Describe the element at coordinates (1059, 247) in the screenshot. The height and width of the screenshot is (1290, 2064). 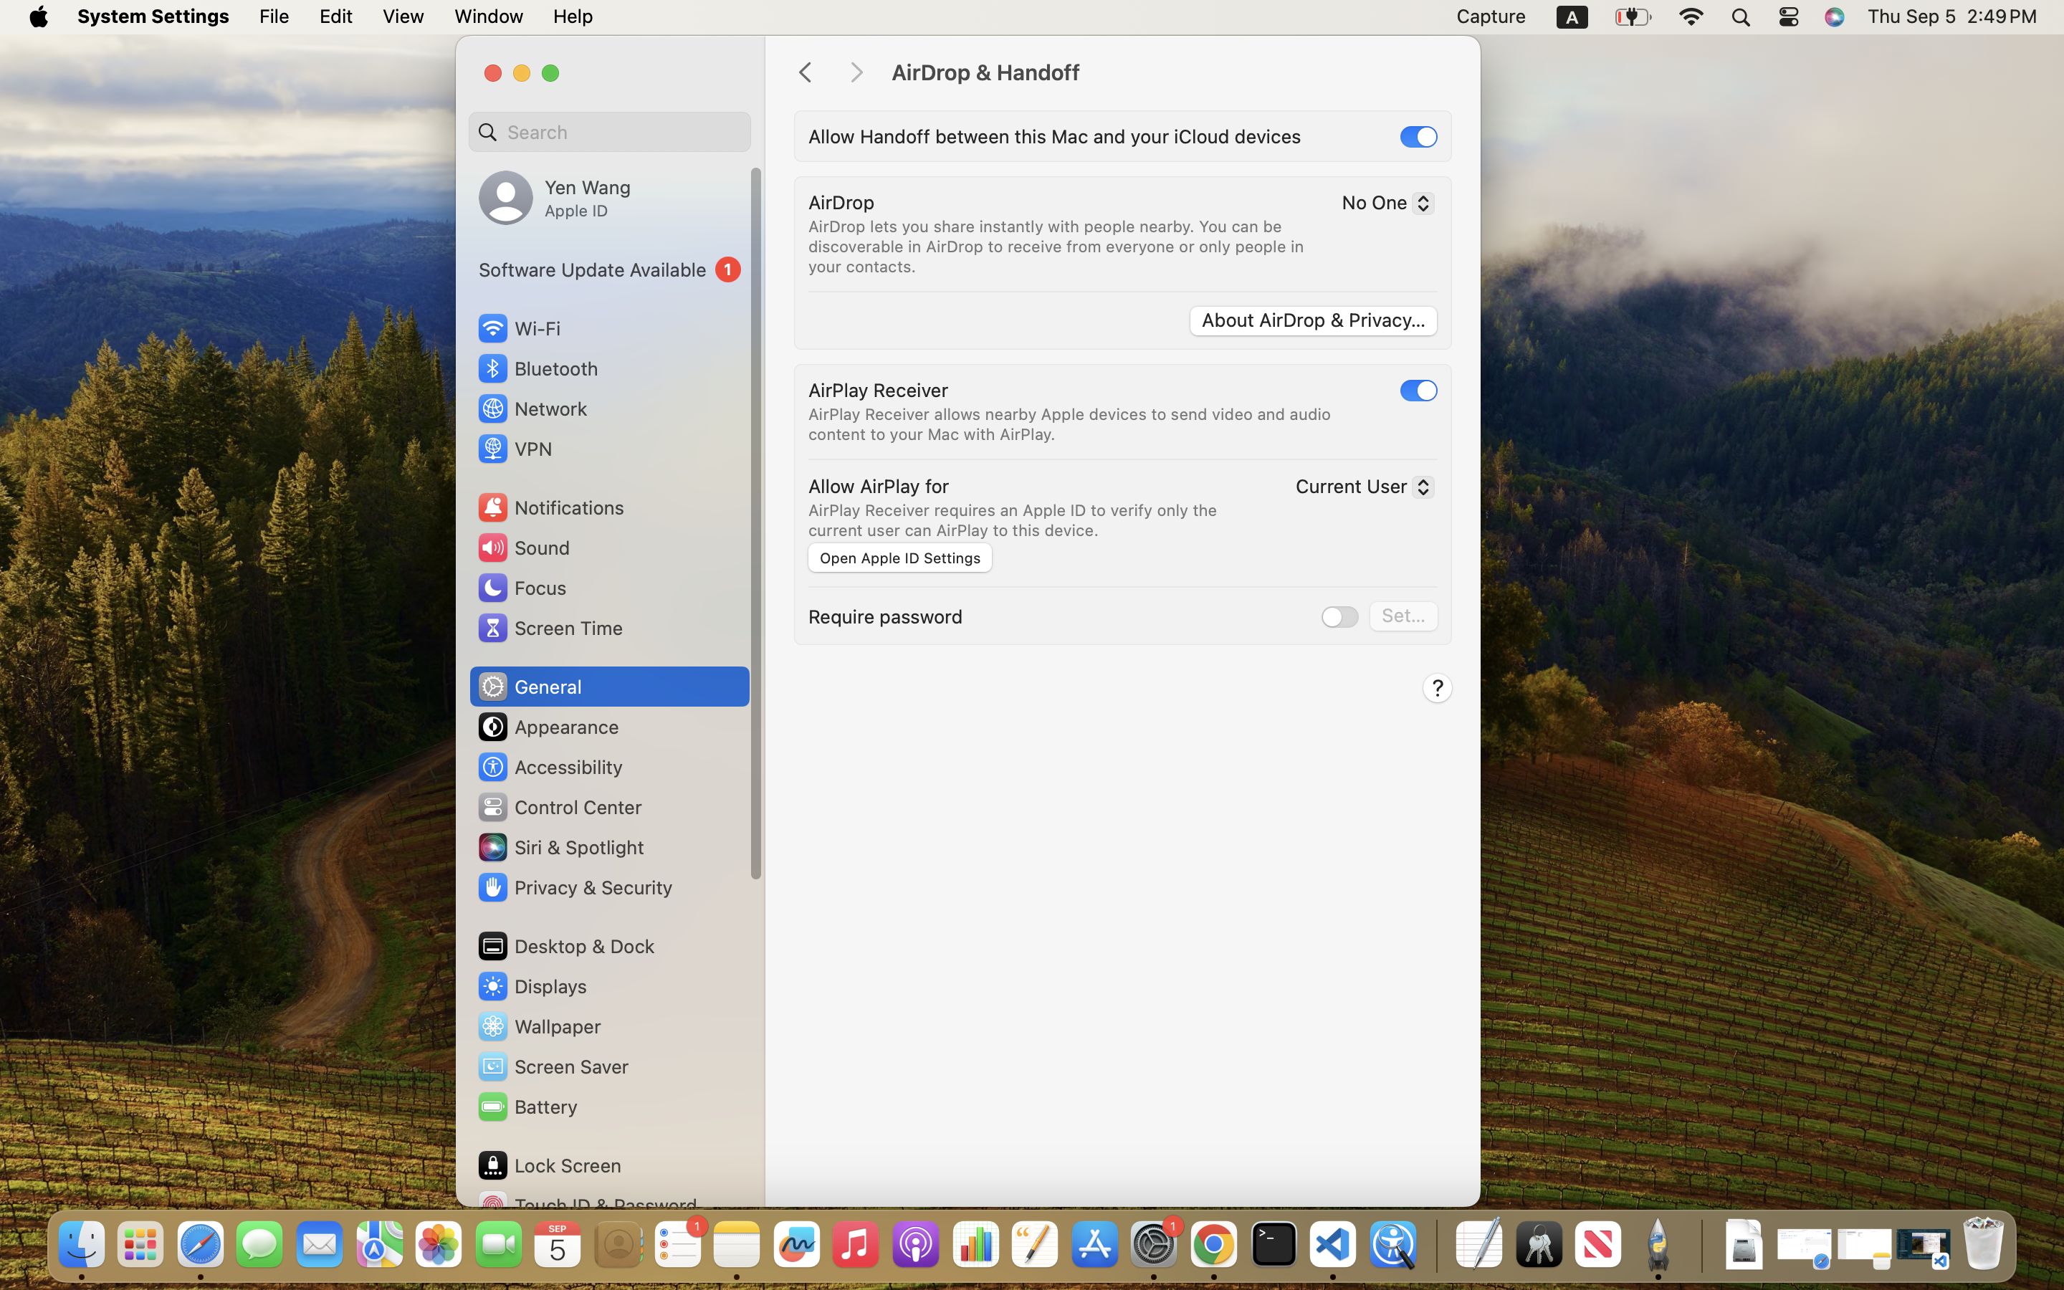
I see `AirDrop lets you share instantly with people nearby. You can be discoverable in AirDrop to receive from everyone or only people in your contacts.` at that location.